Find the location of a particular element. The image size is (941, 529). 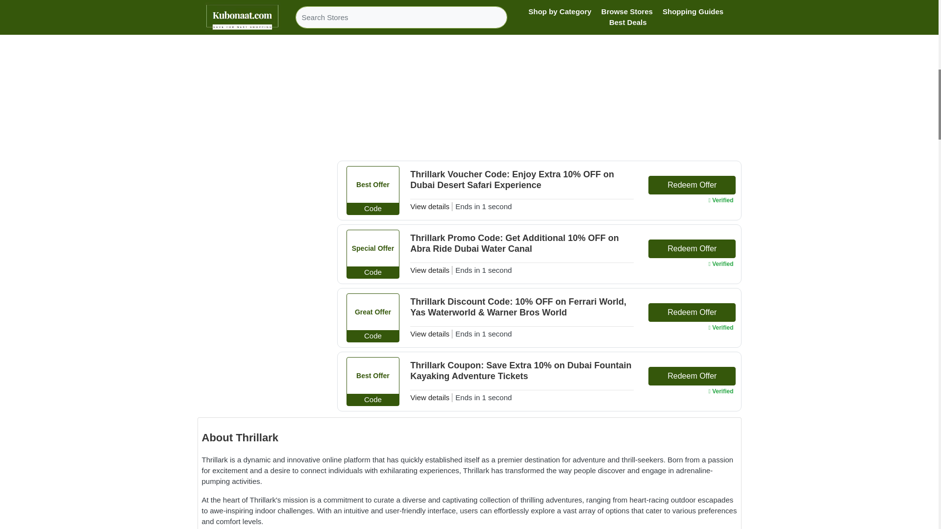

View details is located at coordinates (430, 3).